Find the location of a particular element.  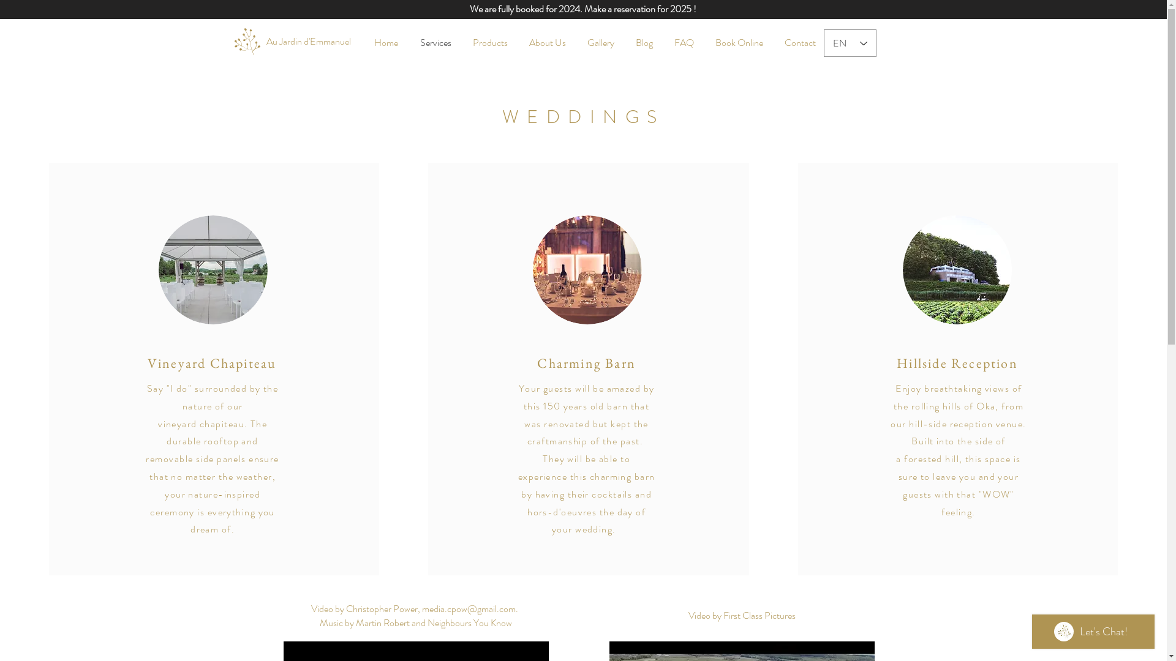

Home is located at coordinates (386, 43).